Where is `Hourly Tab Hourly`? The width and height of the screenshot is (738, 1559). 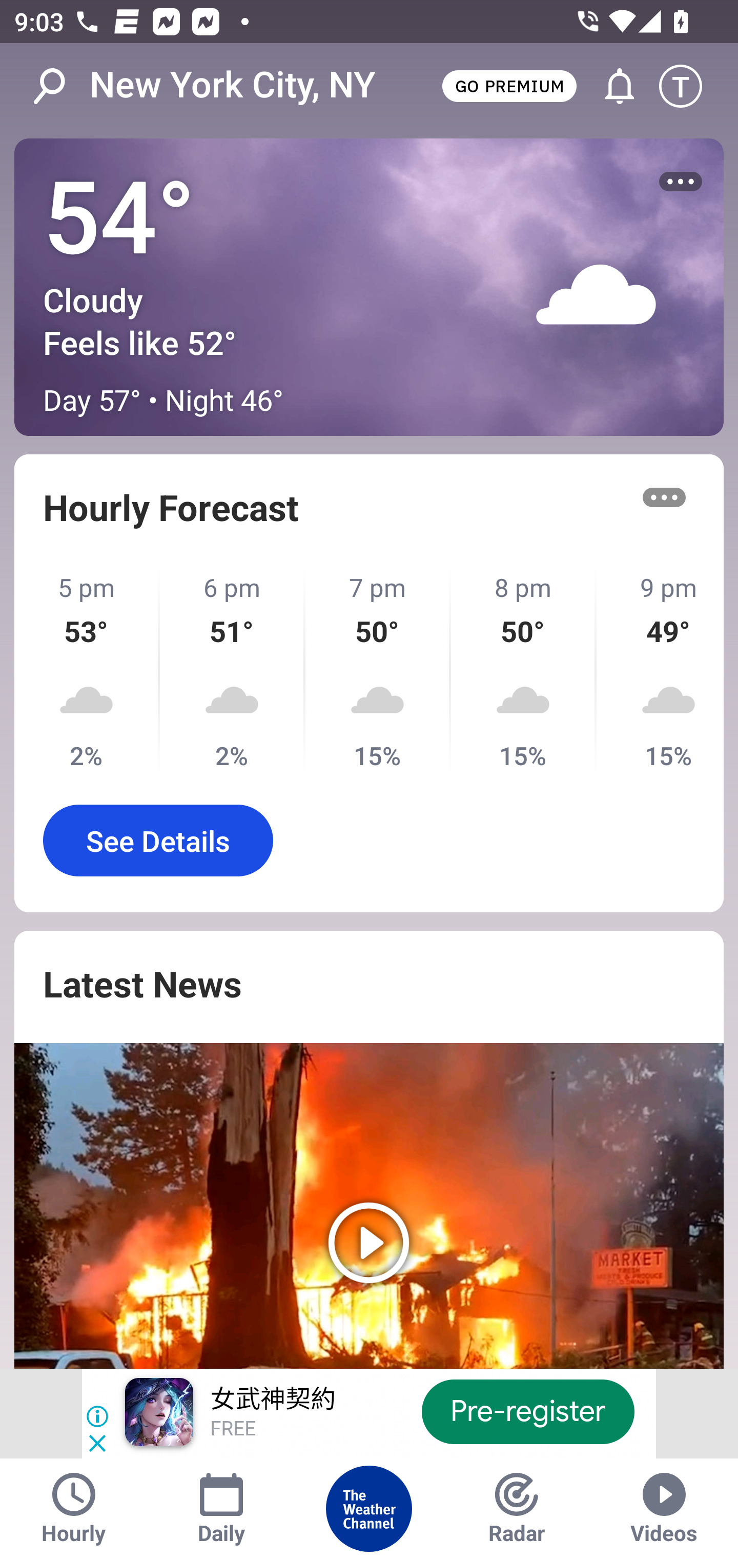
Hourly Tab Hourly is located at coordinates (74, 1509).